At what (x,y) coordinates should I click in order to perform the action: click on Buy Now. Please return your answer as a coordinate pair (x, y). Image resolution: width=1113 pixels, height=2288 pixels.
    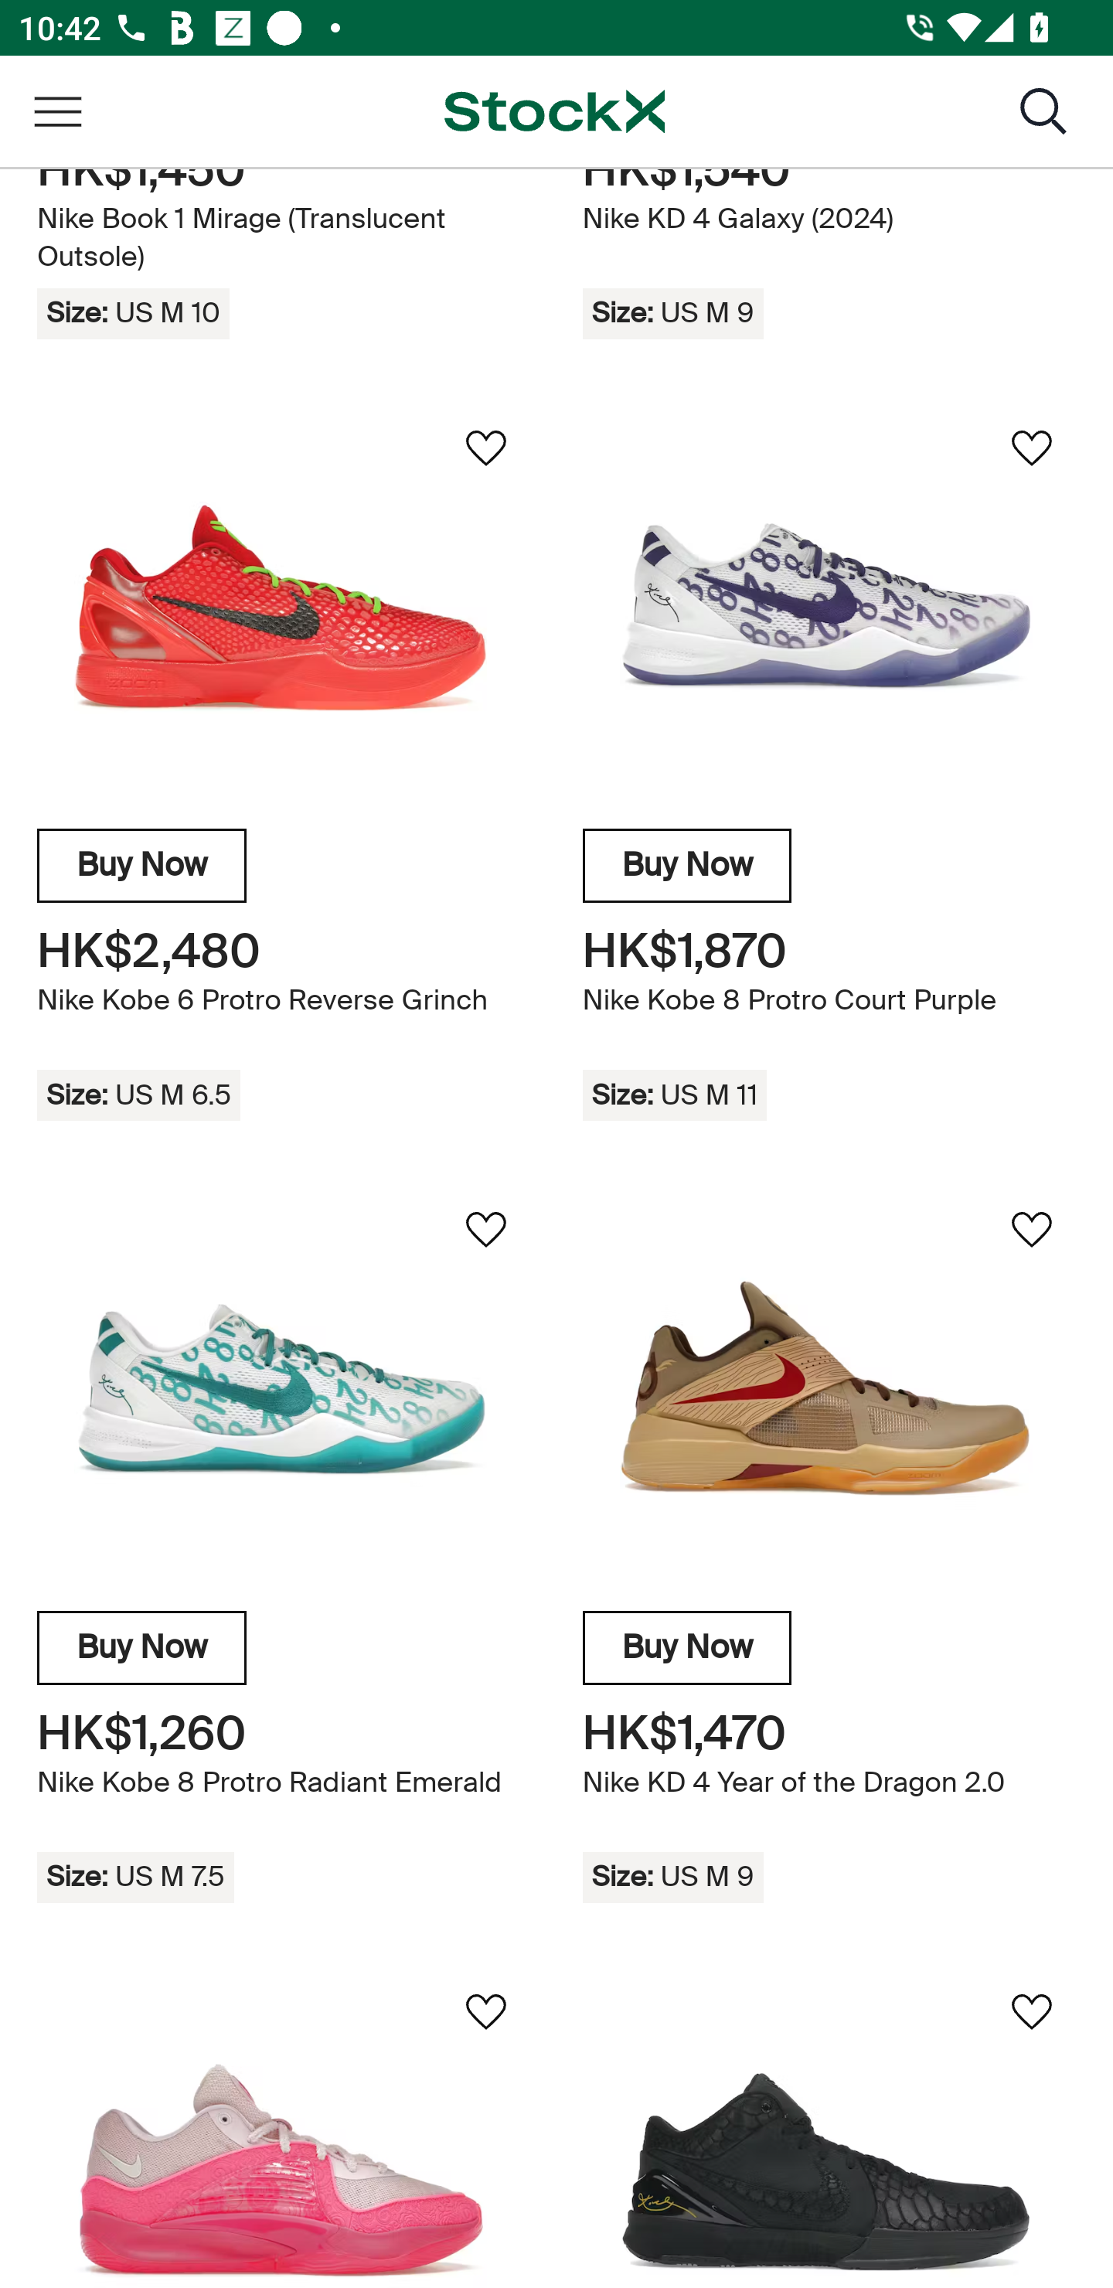
    Looking at the image, I should click on (142, 868).